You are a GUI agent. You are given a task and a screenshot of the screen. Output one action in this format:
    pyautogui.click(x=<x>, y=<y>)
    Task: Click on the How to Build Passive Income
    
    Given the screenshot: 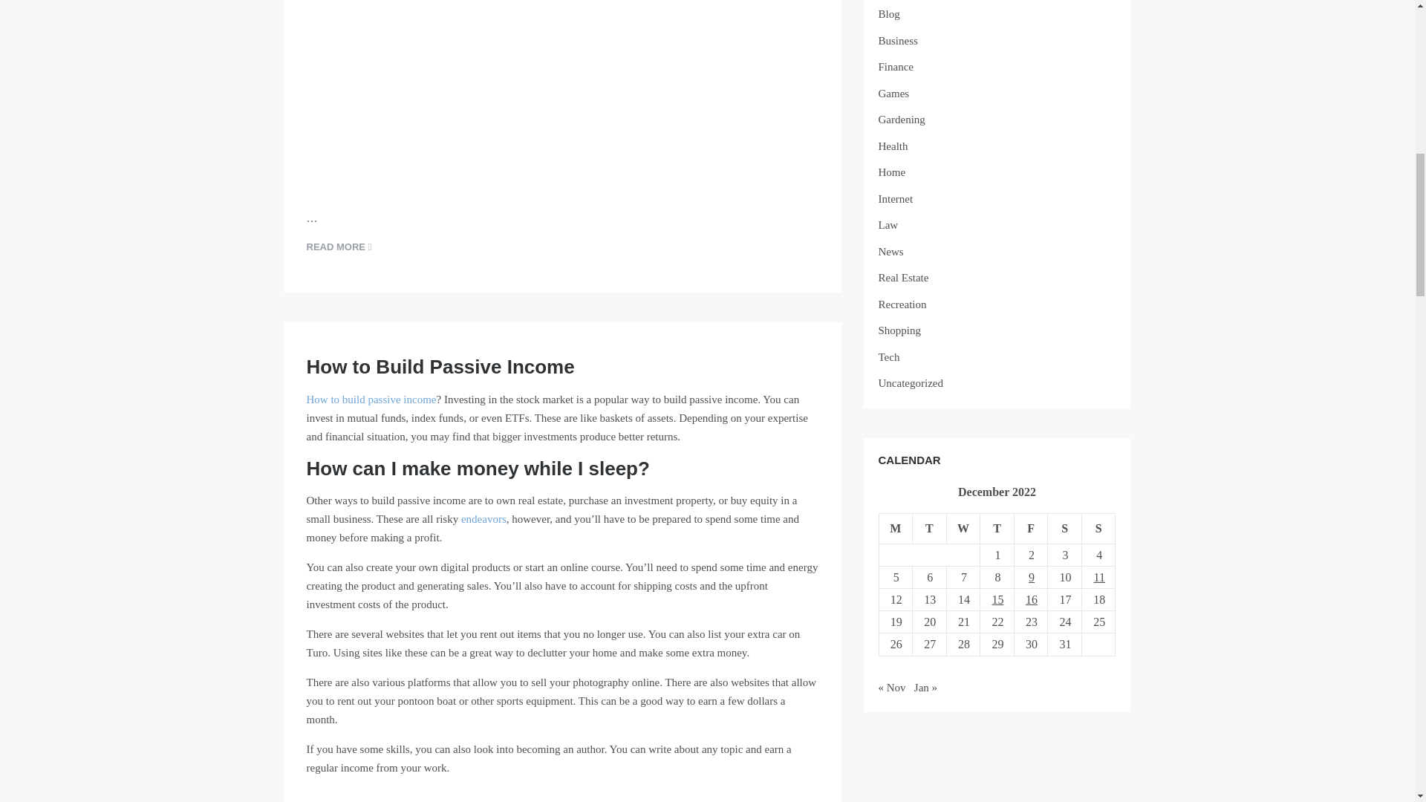 What is the action you would take?
    pyautogui.click(x=440, y=367)
    